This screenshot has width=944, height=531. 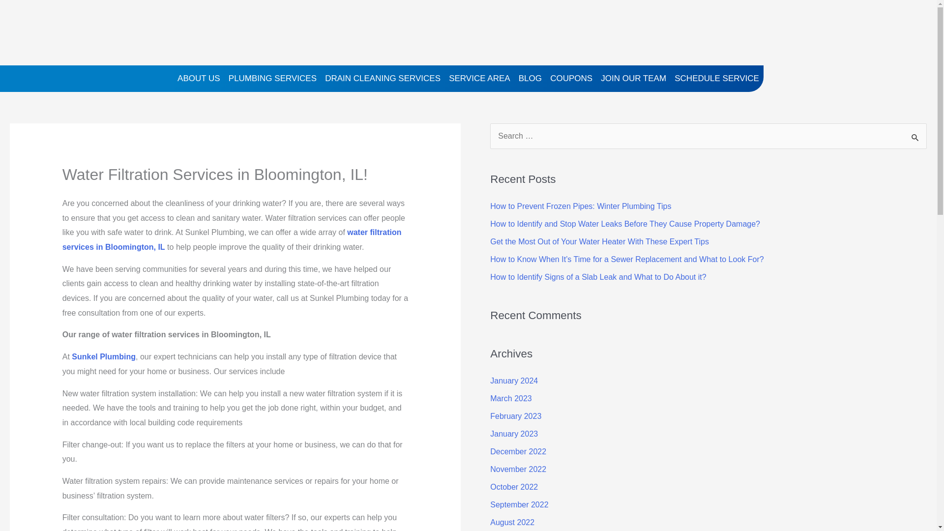 I want to click on DRAIN CLEANING SERVICES, so click(x=383, y=78).